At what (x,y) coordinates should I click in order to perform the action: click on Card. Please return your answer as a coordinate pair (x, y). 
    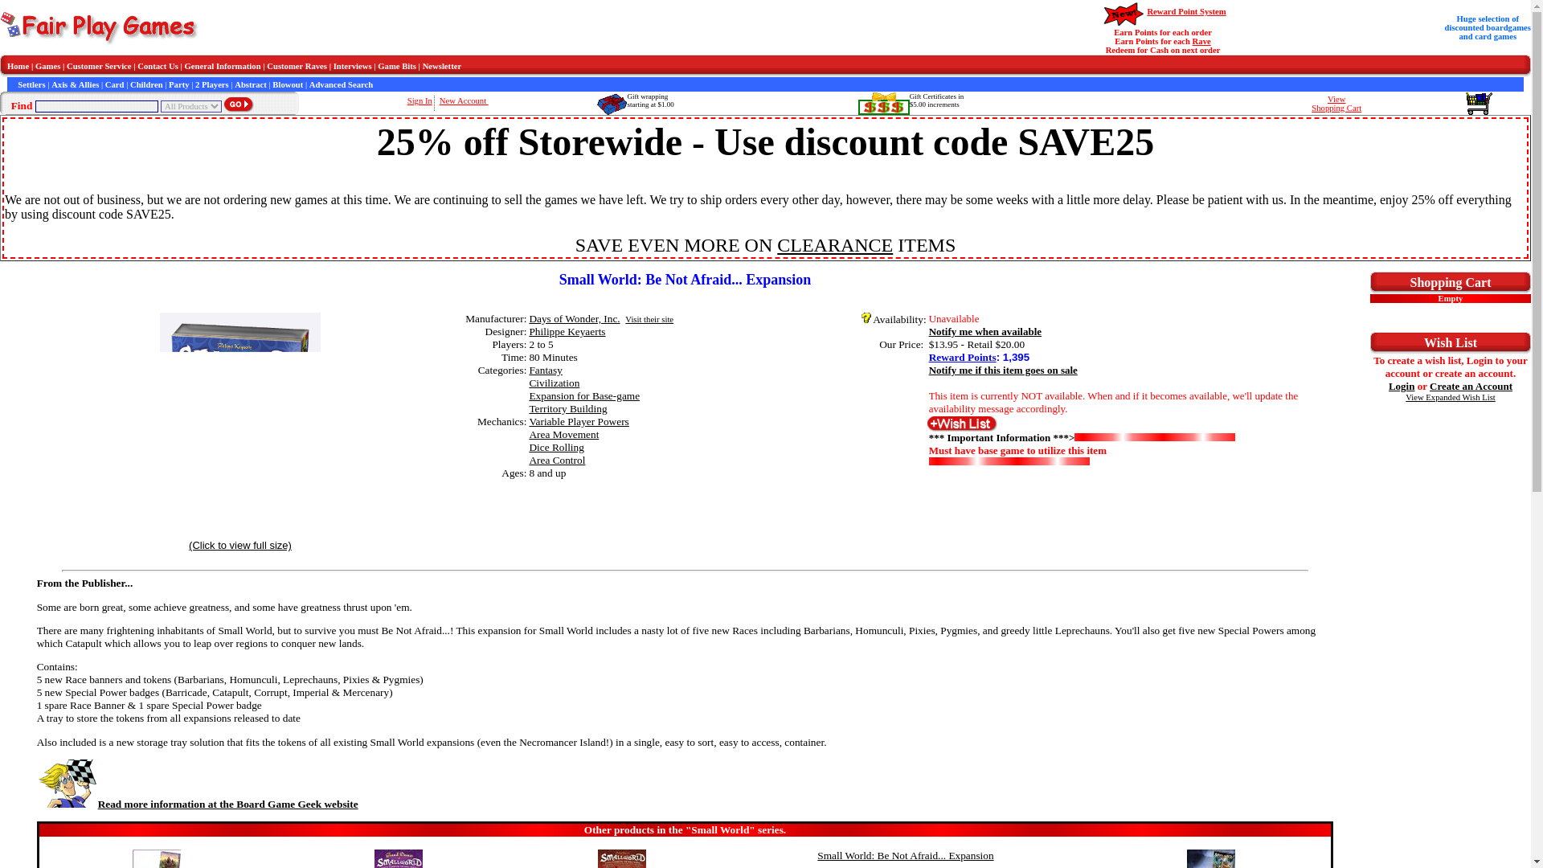
    Looking at the image, I should click on (1336, 103).